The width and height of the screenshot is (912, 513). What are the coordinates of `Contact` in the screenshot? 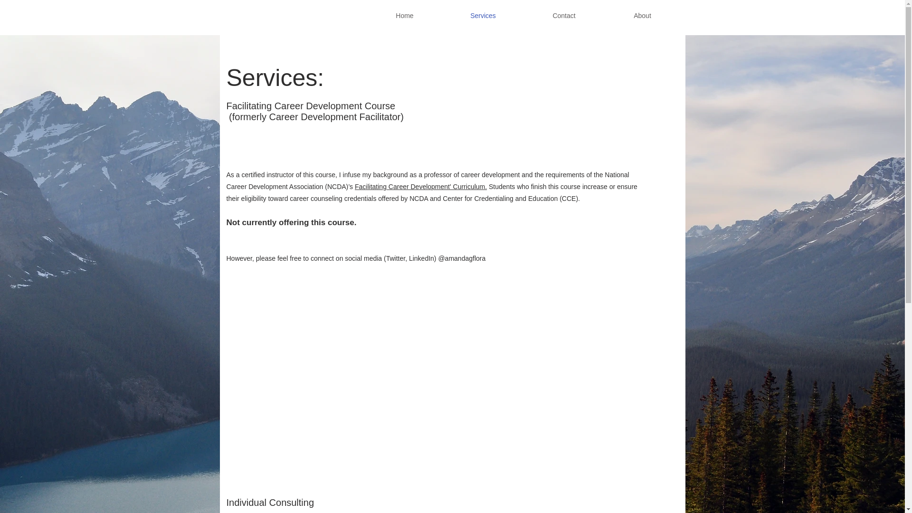 It's located at (563, 16).